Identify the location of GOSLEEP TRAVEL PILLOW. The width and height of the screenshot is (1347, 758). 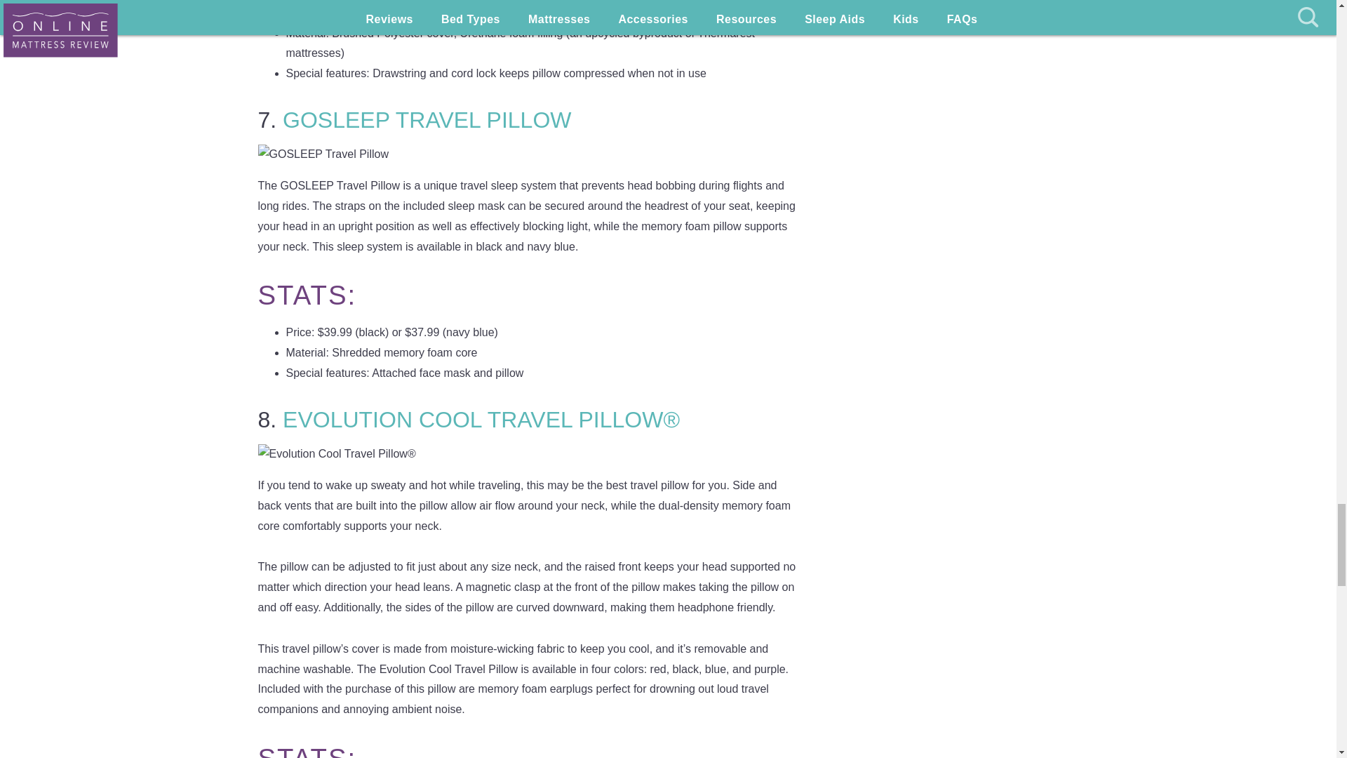
(427, 120).